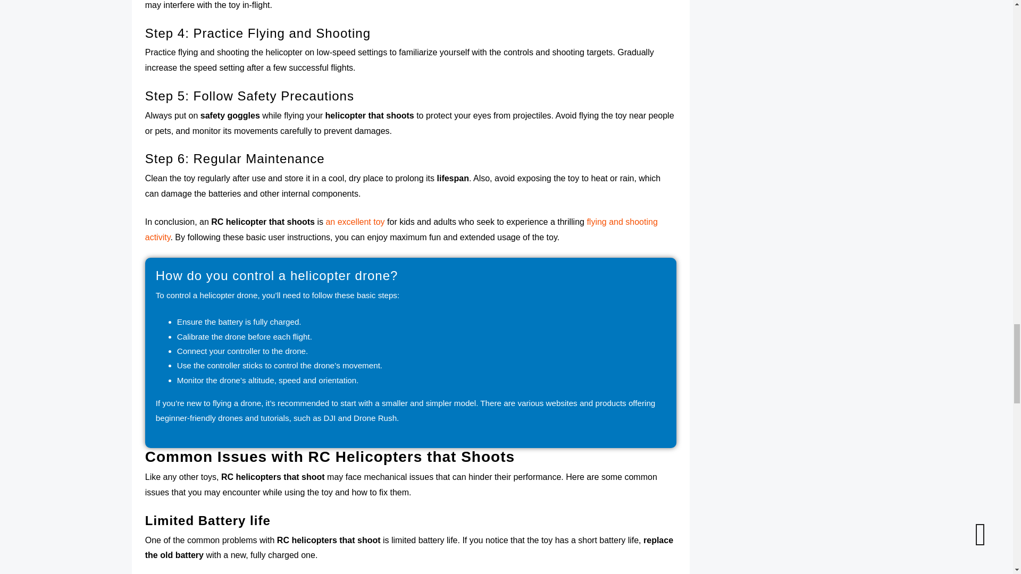  I want to click on flying and shooting activity, so click(401, 230).